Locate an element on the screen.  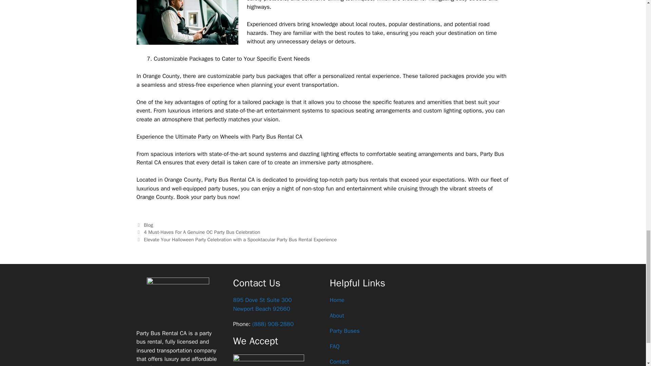
Professional and Experienced Chauffeurs is located at coordinates (187, 22).